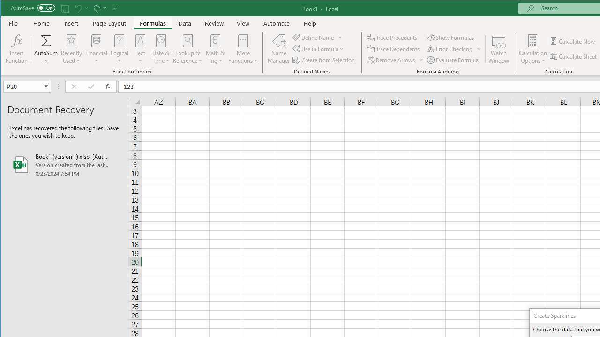 The width and height of the screenshot is (600, 337). I want to click on Book1 (version 1).xlsb  [AutoRecovered], so click(64, 165).